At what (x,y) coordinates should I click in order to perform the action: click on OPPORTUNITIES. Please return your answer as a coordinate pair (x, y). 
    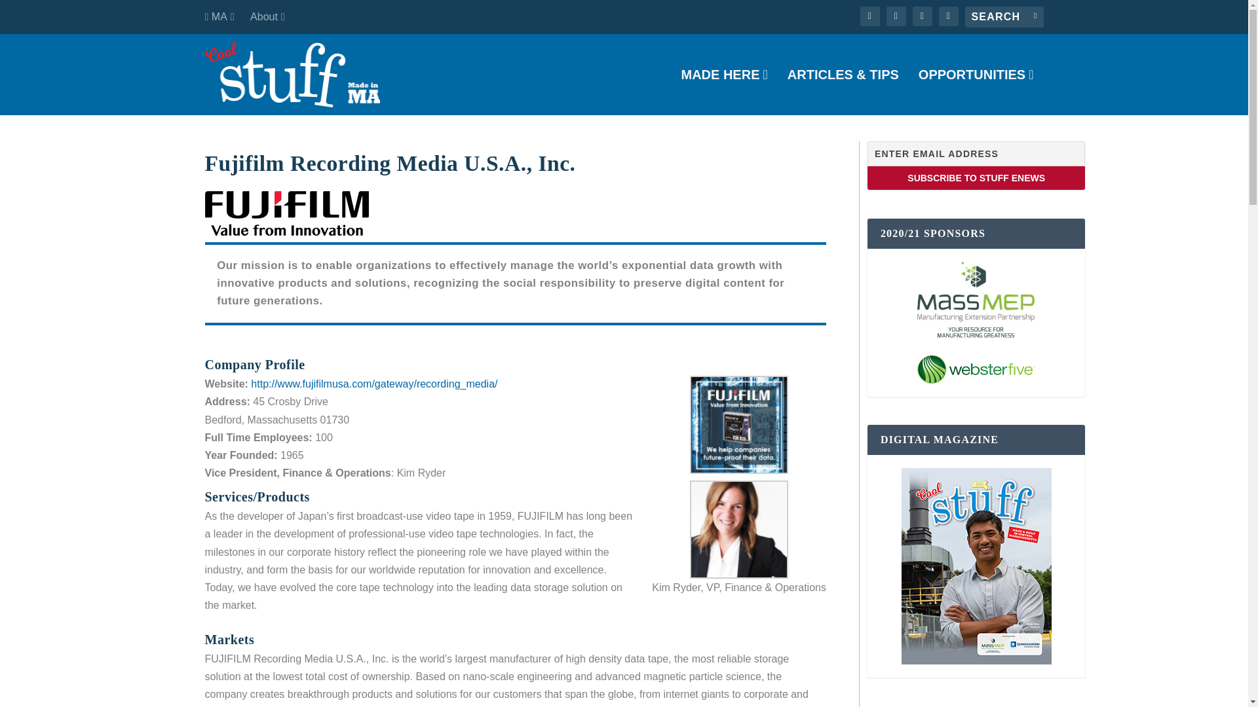
    Looking at the image, I should click on (976, 92).